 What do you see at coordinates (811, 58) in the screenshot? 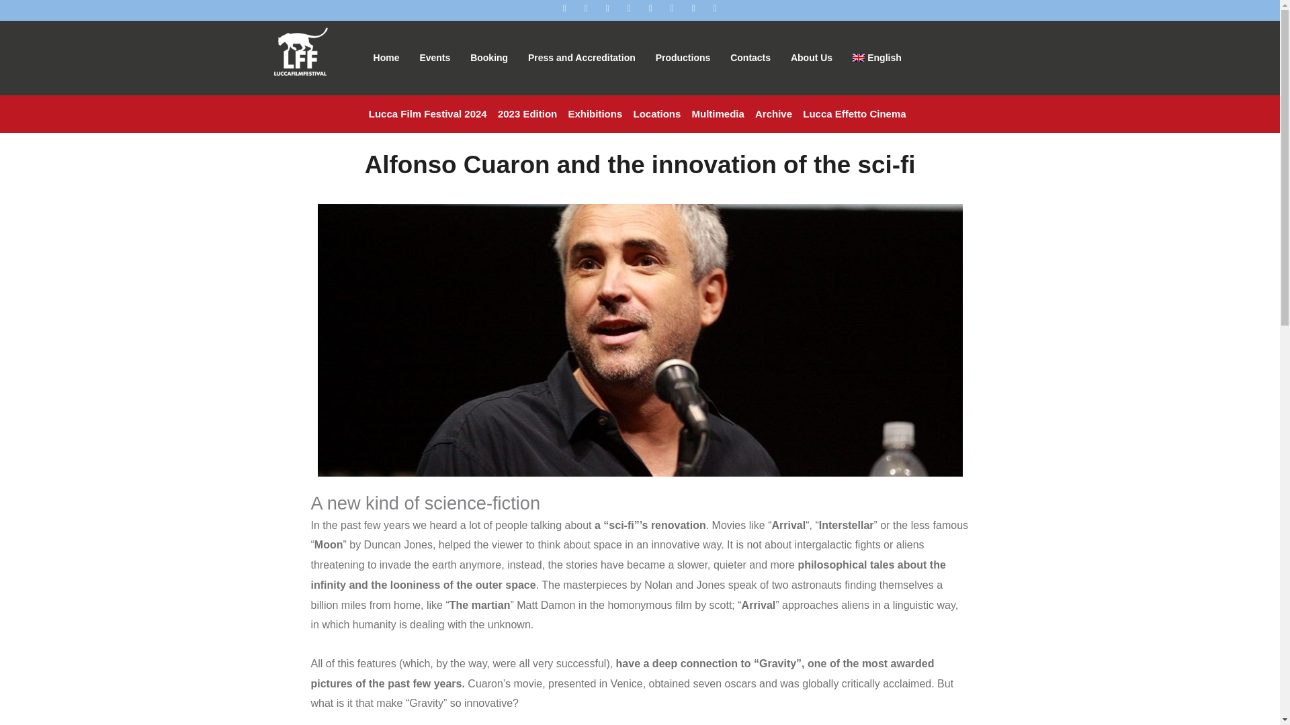
I see `About Us` at bounding box center [811, 58].